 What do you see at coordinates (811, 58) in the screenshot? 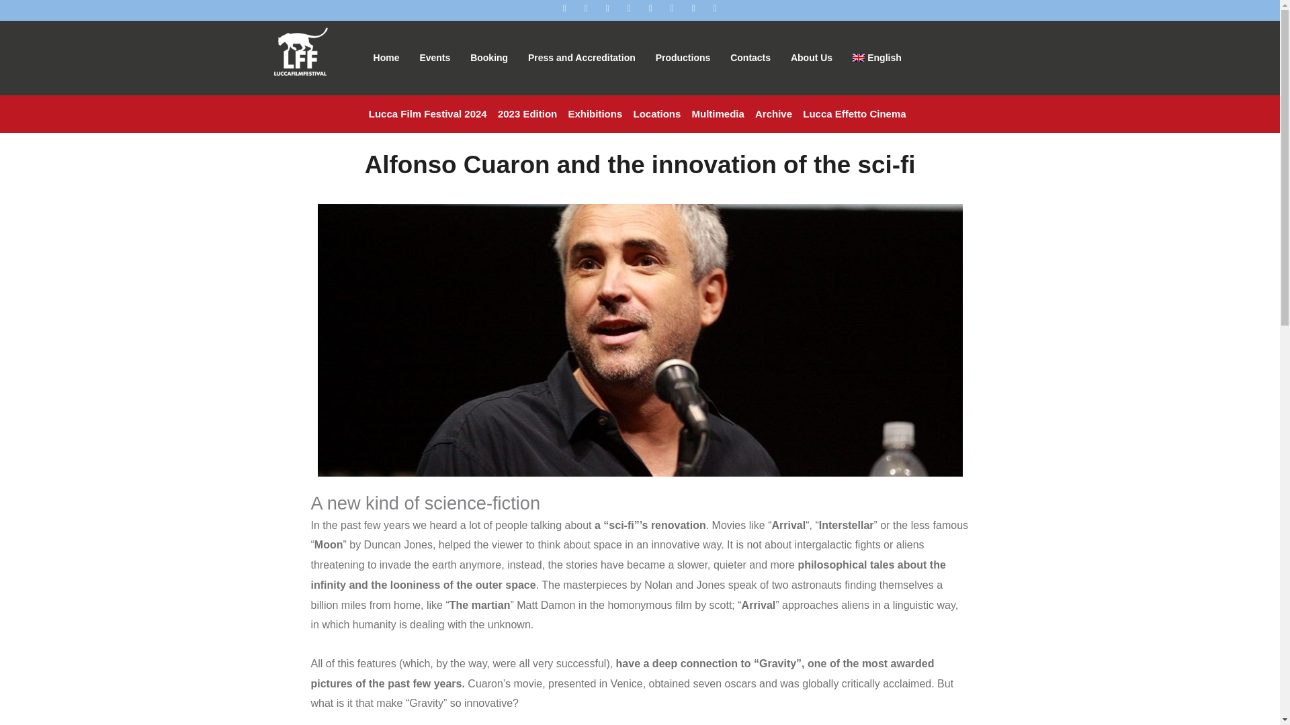
I see `About Us` at bounding box center [811, 58].